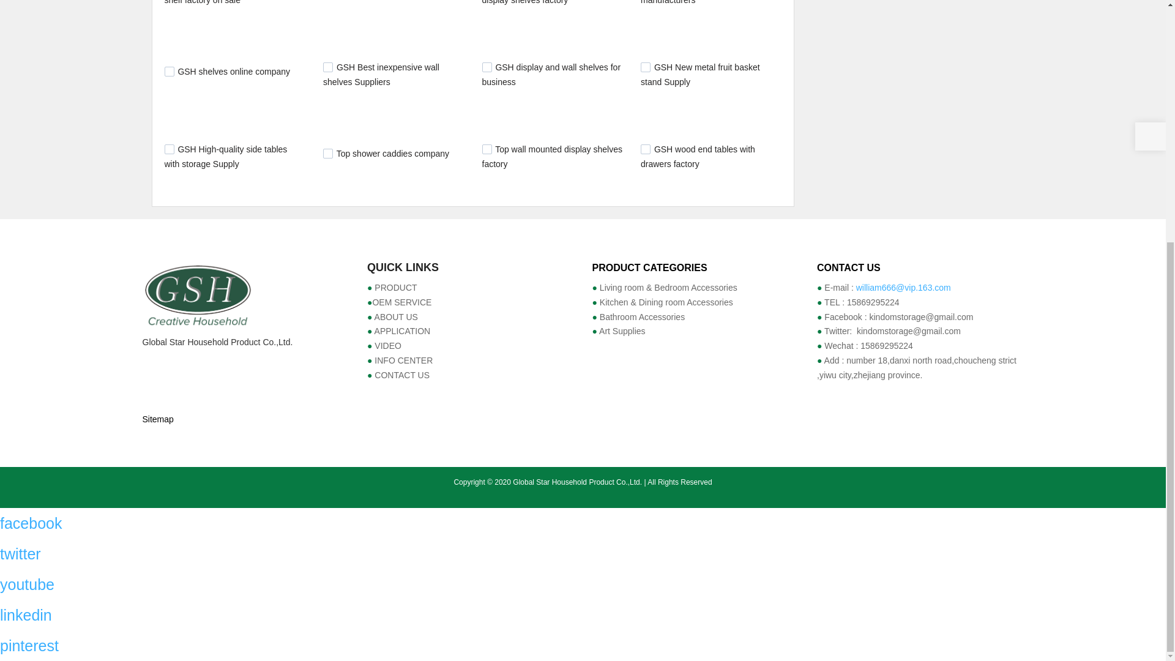 This screenshot has height=661, width=1175. I want to click on 11429, so click(645, 67).